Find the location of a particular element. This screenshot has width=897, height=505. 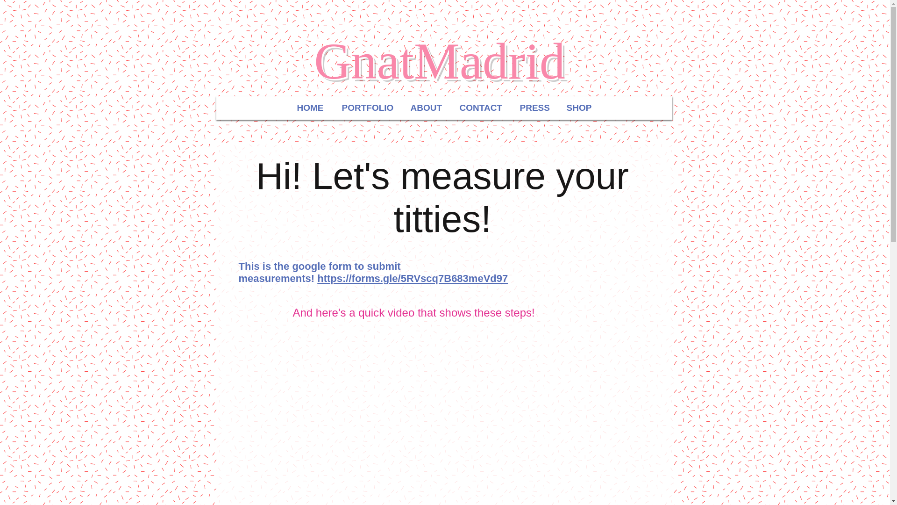

PORTFOLIO is located at coordinates (367, 108).